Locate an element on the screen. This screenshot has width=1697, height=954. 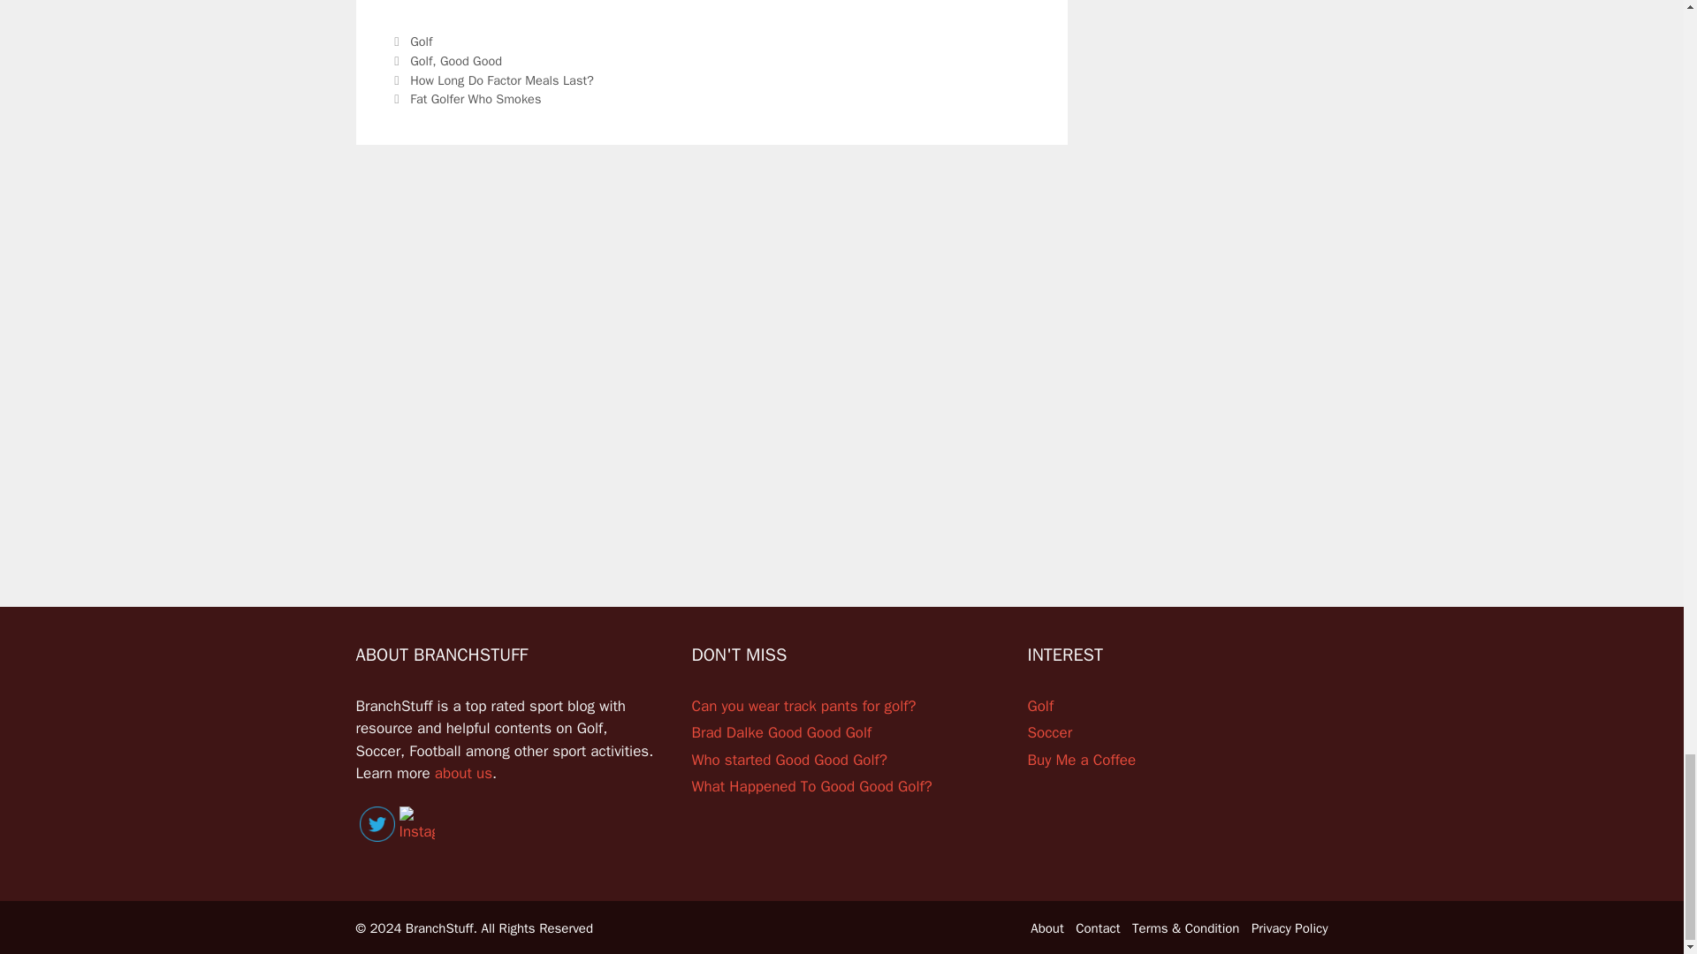
Instagram is located at coordinates (416, 824).